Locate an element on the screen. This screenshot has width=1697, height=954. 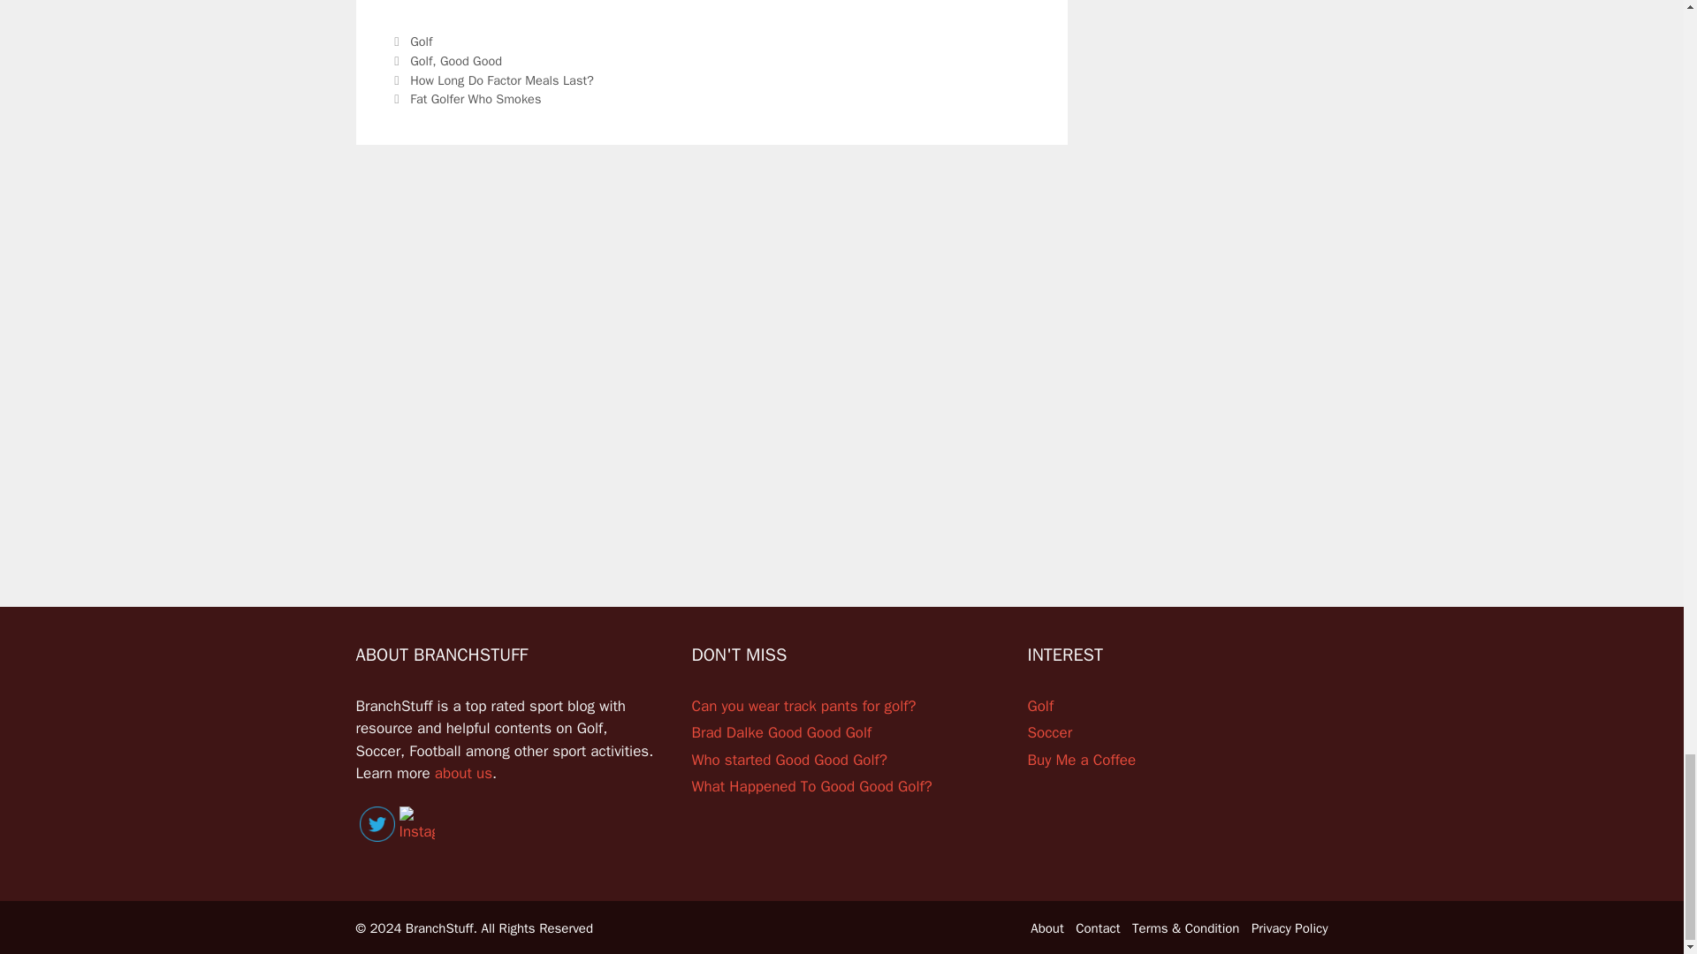
Instagram is located at coordinates (416, 824).